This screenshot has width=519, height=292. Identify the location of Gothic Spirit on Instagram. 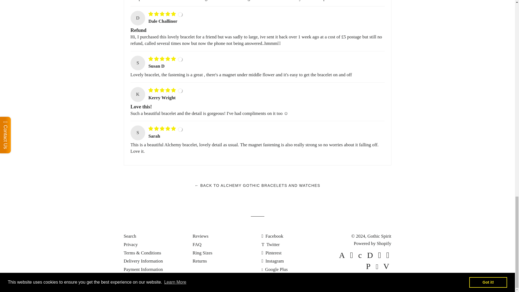
(272, 261).